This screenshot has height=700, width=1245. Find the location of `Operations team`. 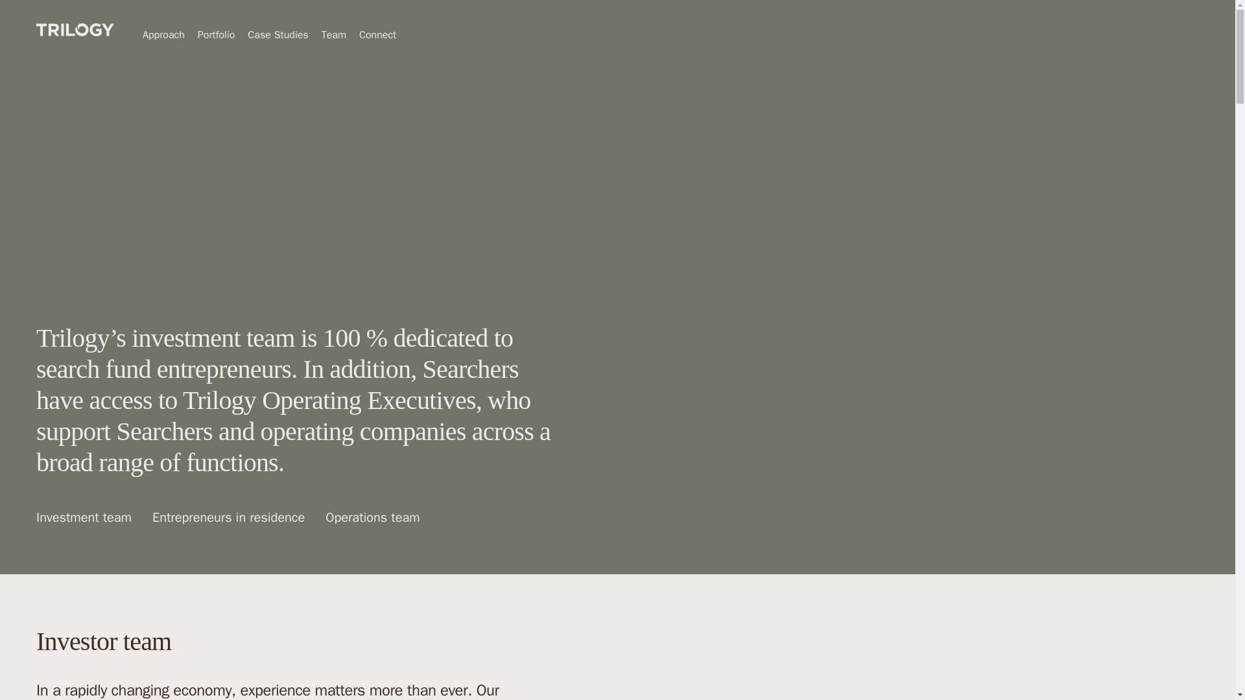

Operations team is located at coordinates (372, 517).